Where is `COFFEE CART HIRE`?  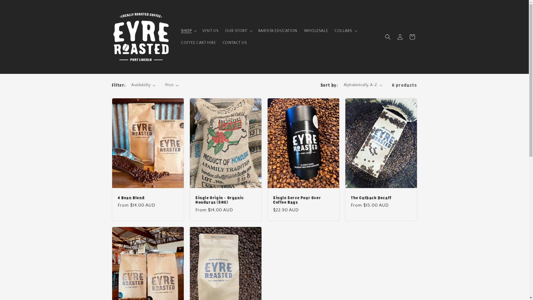 COFFEE CART HIRE is located at coordinates (198, 42).